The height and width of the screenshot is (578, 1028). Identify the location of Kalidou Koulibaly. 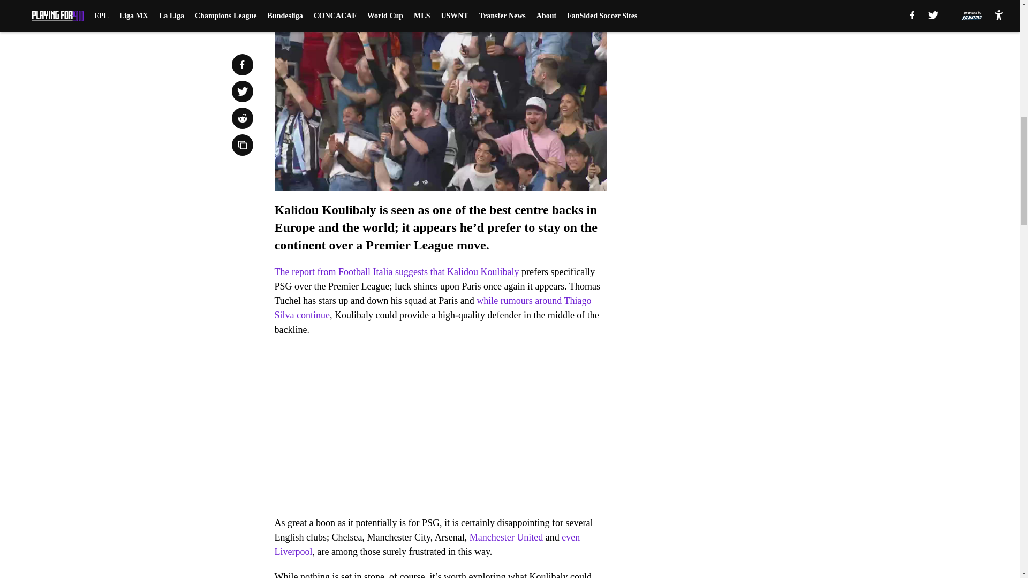
(483, 272).